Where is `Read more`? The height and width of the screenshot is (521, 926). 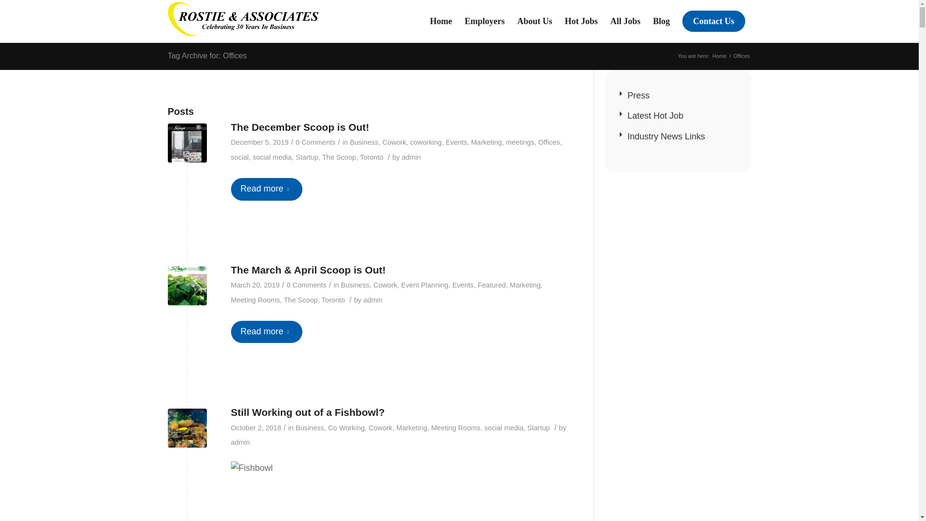
Read more is located at coordinates (266, 189).